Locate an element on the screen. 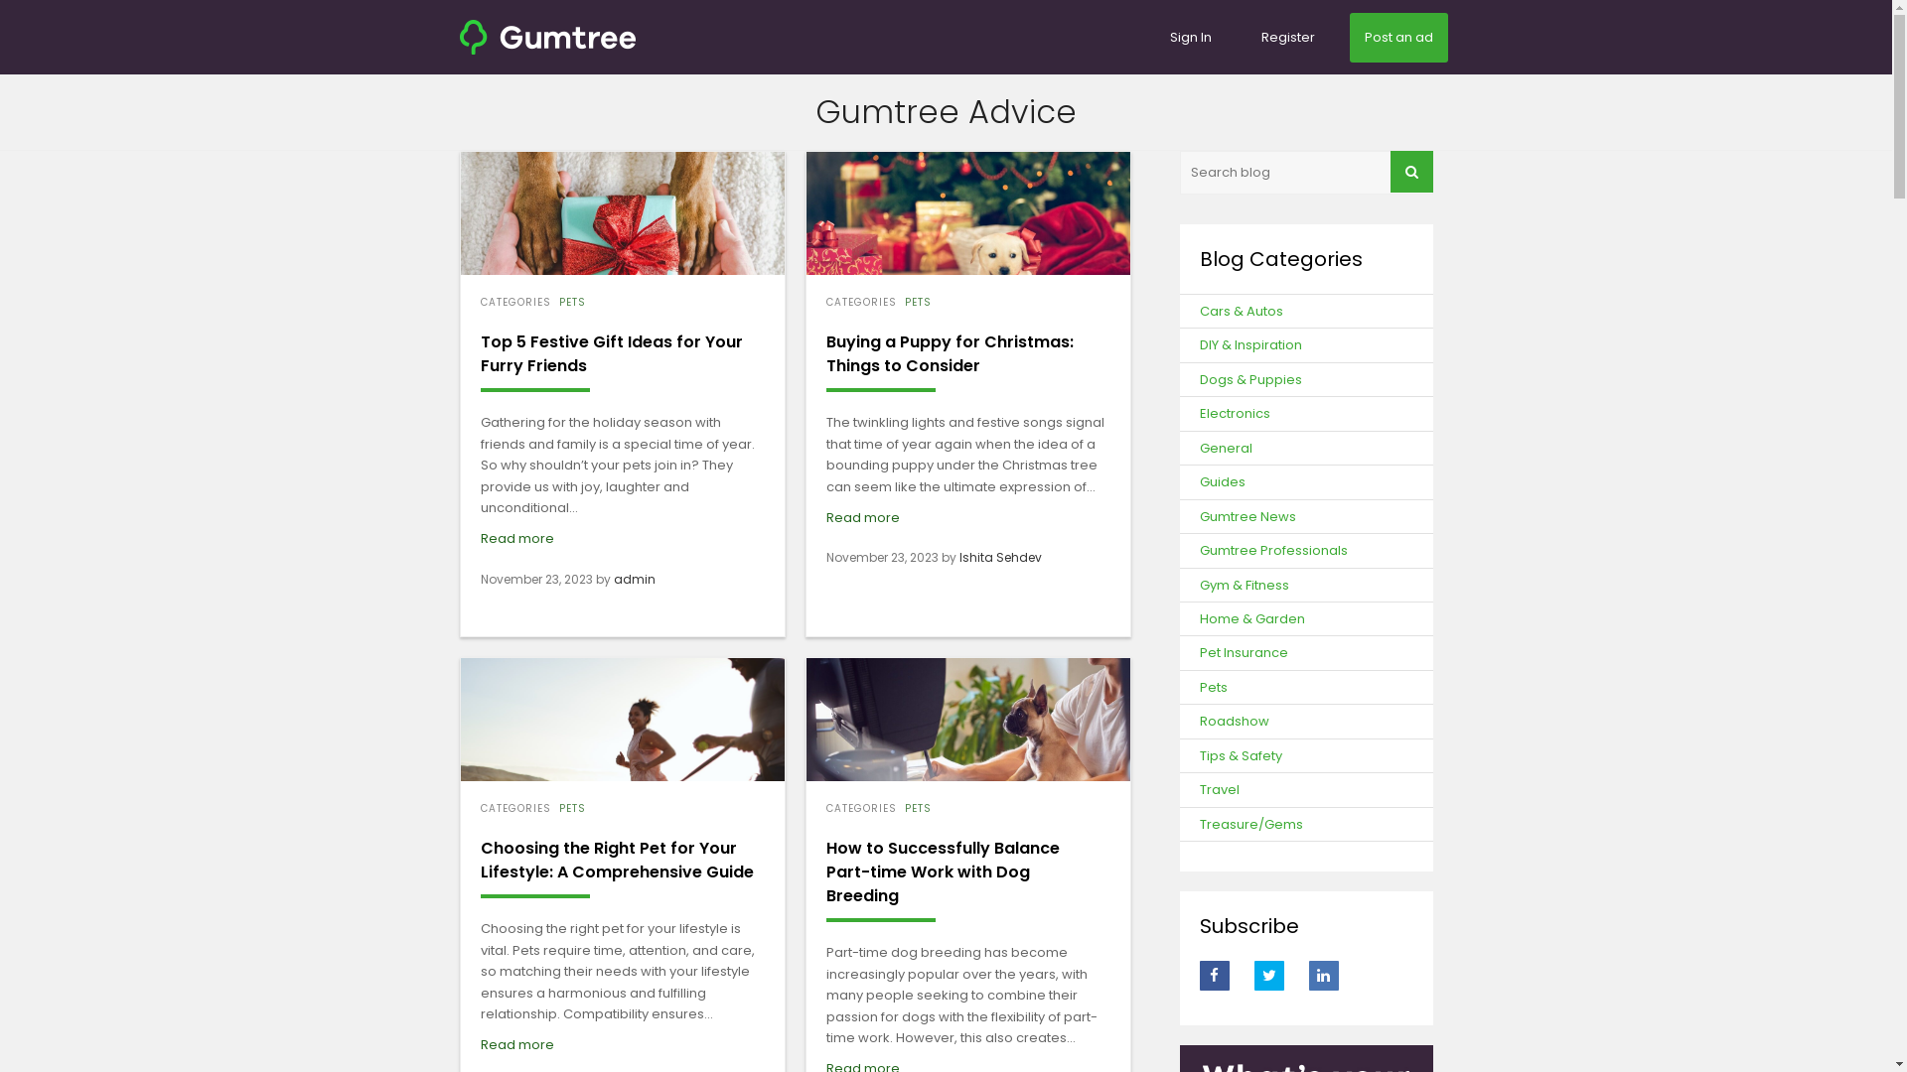 The image size is (1907, 1072). admin is located at coordinates (635, 580).